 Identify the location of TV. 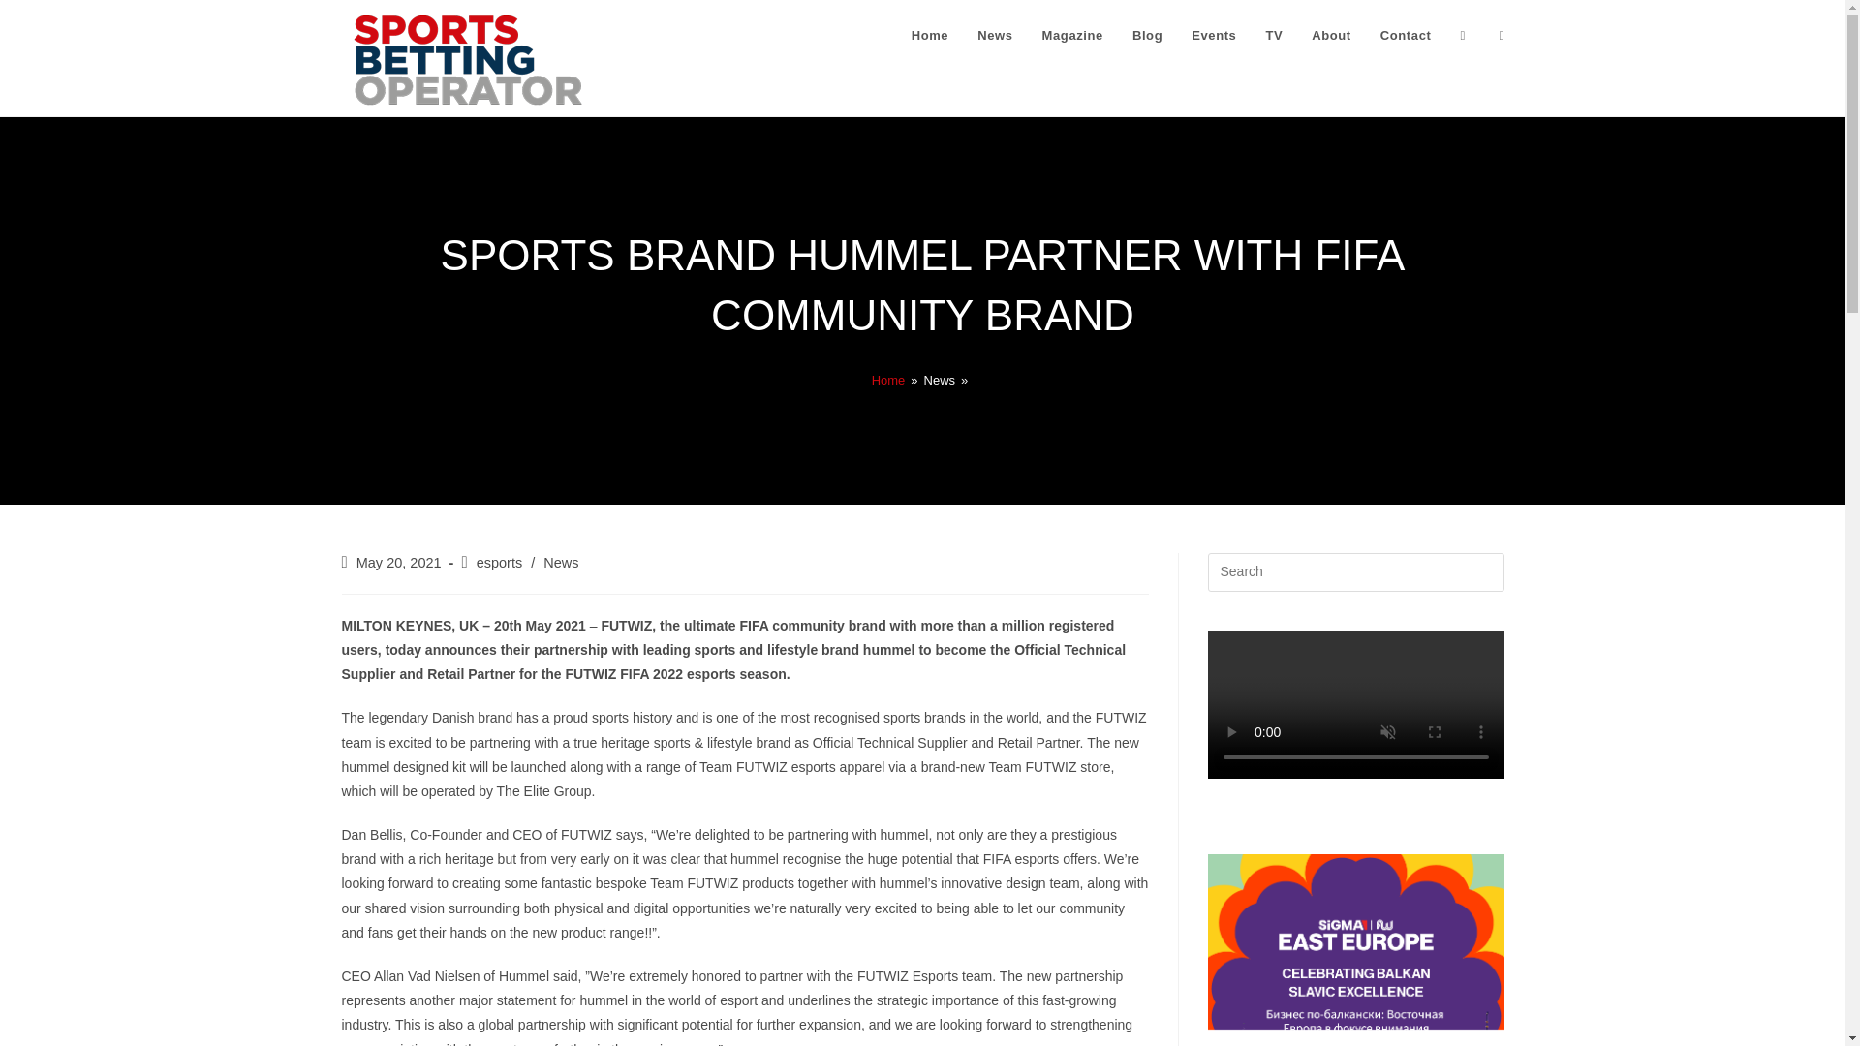
(1273, 36).